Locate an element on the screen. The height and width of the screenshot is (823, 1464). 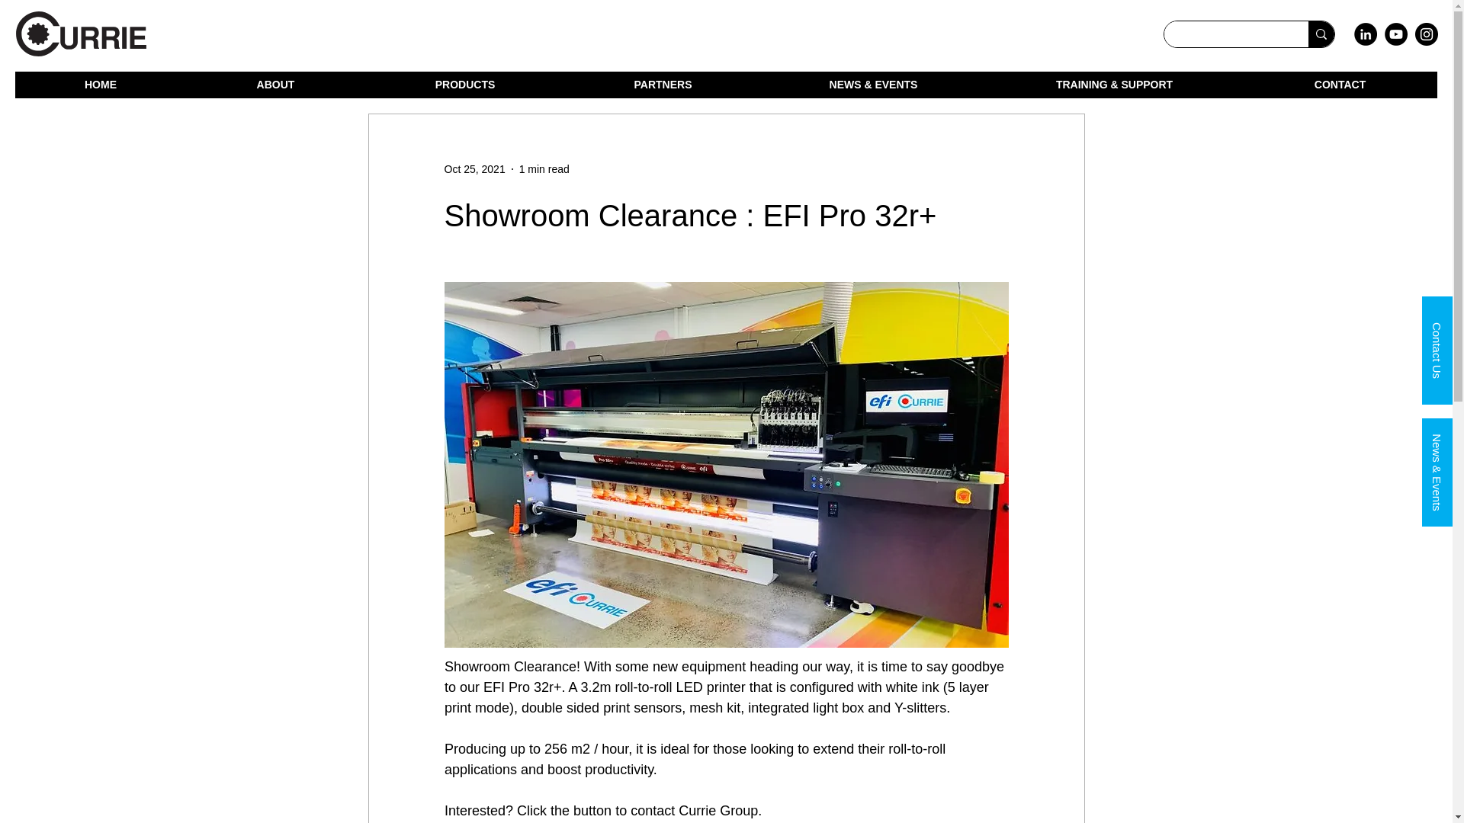
Oct 25, 2021 is located at coordinates (474, 169).